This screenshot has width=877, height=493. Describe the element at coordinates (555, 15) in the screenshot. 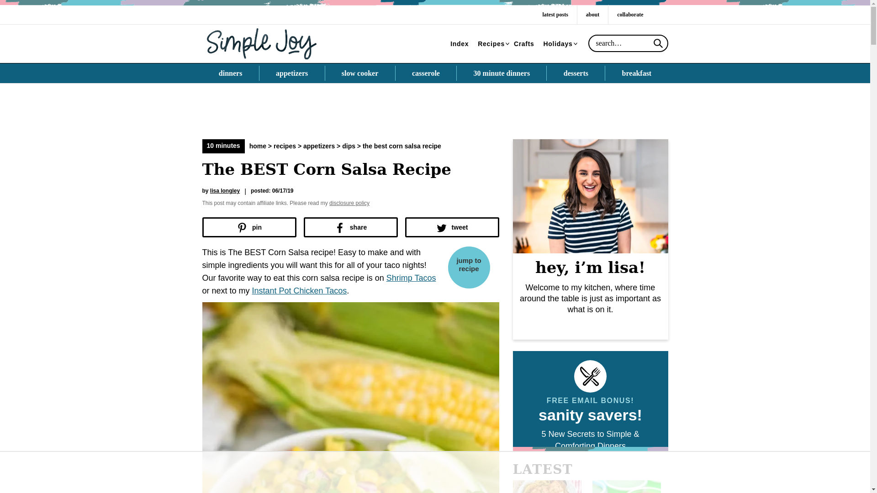

I see `latest posts` at that location.